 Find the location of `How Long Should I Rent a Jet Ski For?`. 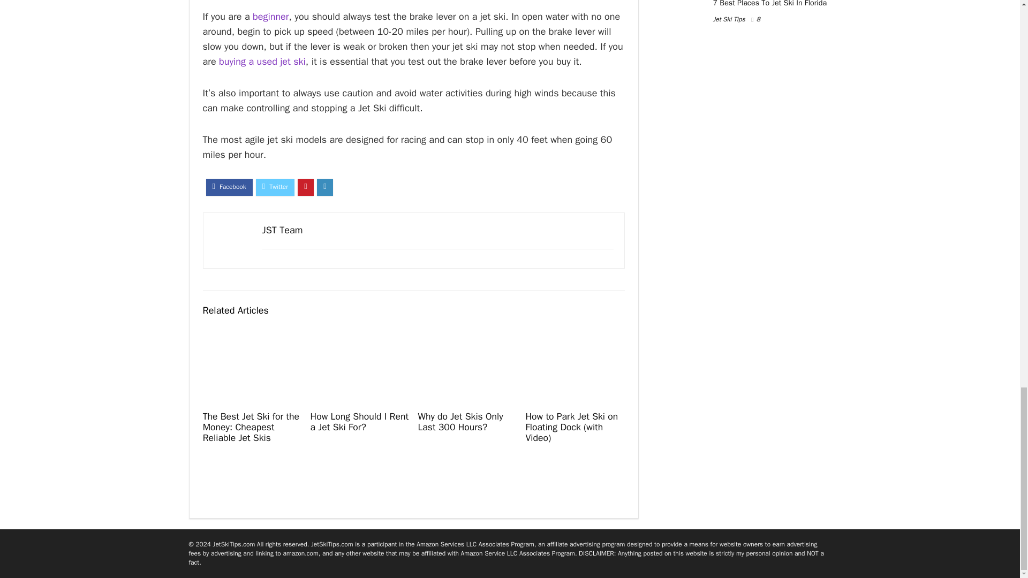

How Long Should I Rent a Jet Ski For? is located at coordinates (359, 421).